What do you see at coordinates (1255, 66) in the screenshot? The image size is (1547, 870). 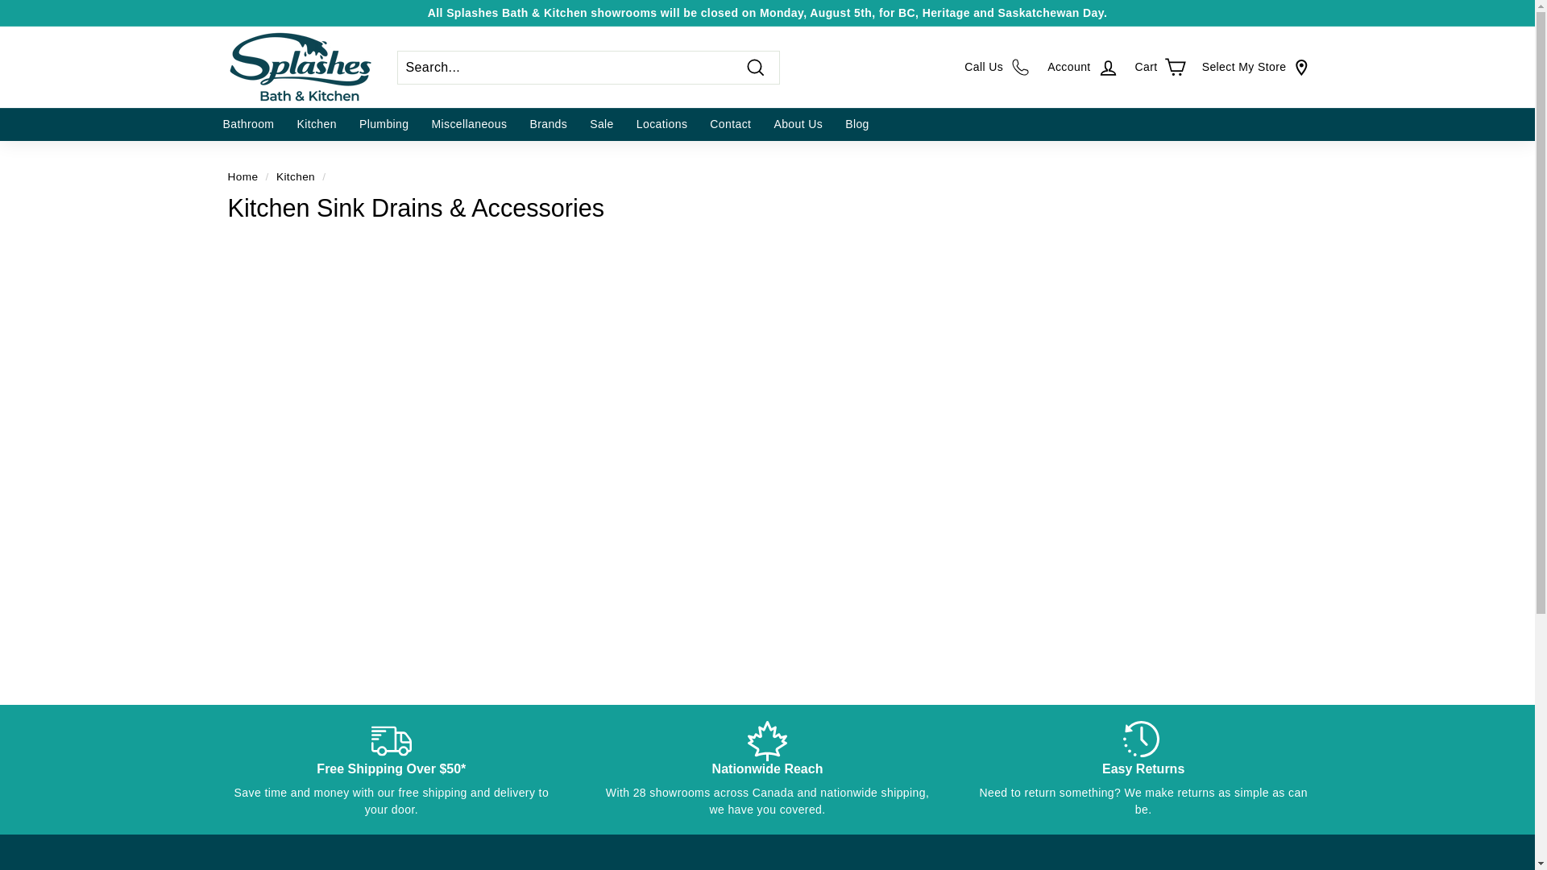 I see `Select My Store` at bounding box center [1255, 66].